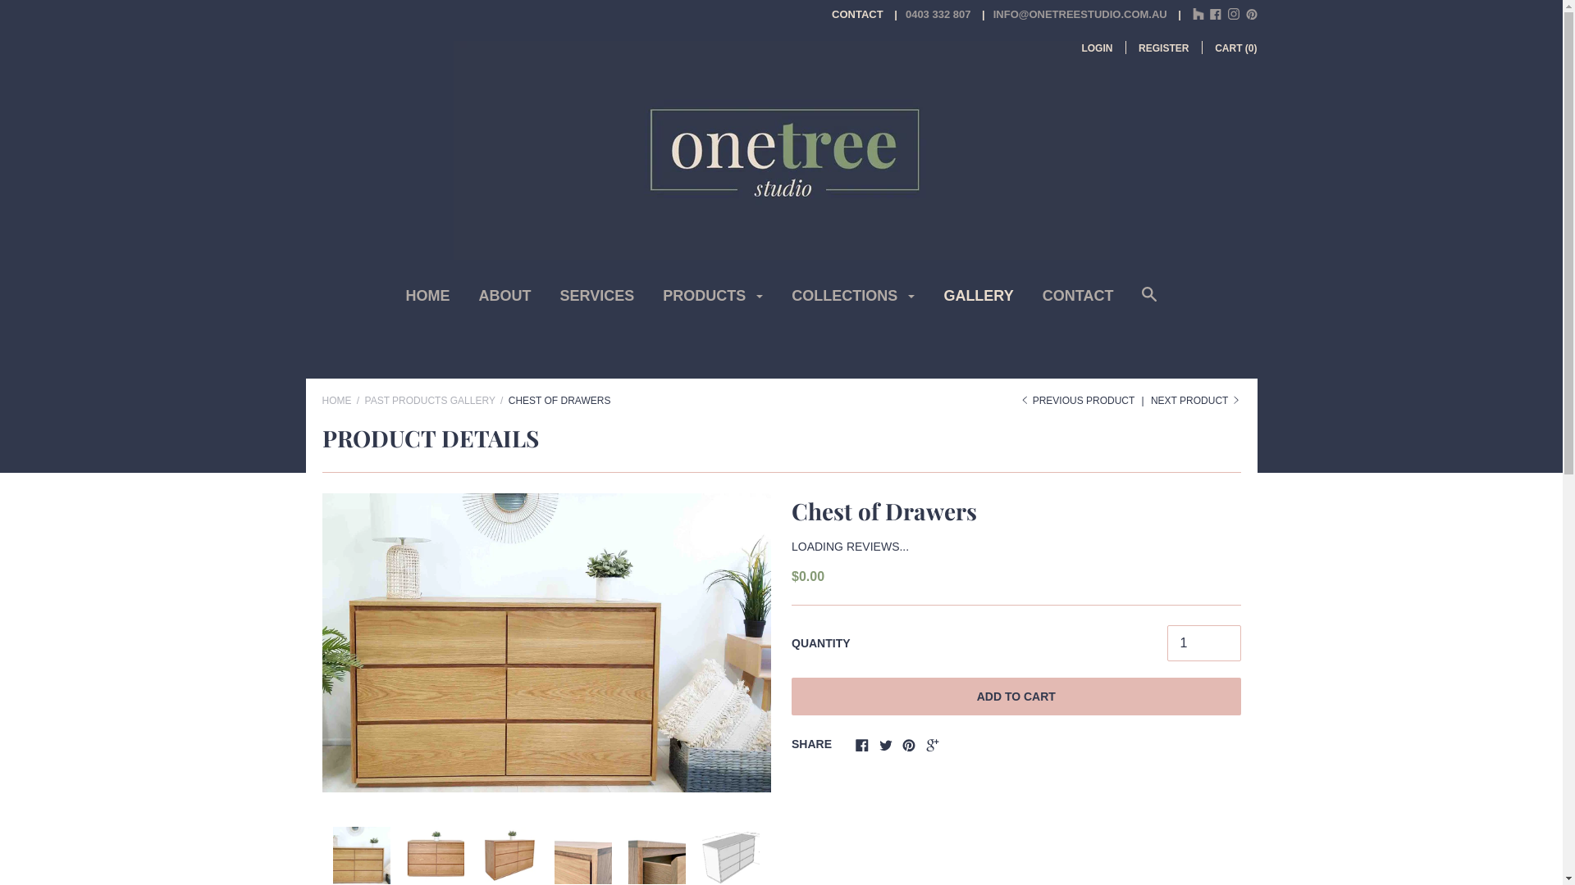 This screenshot has width=1575, height=885. I want to click on LOGIN, so click(1097, 48).